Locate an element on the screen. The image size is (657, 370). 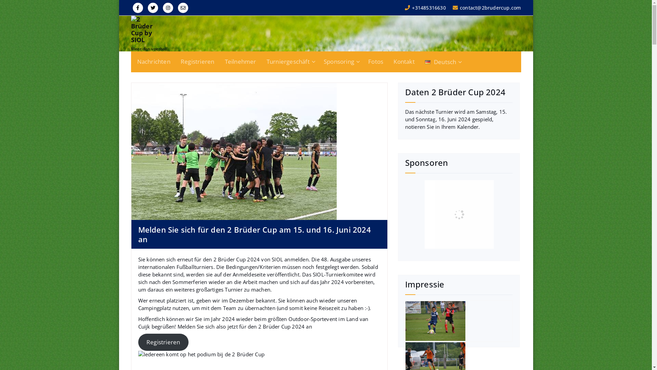
Nachrichten is located at coordinates (153, 62).